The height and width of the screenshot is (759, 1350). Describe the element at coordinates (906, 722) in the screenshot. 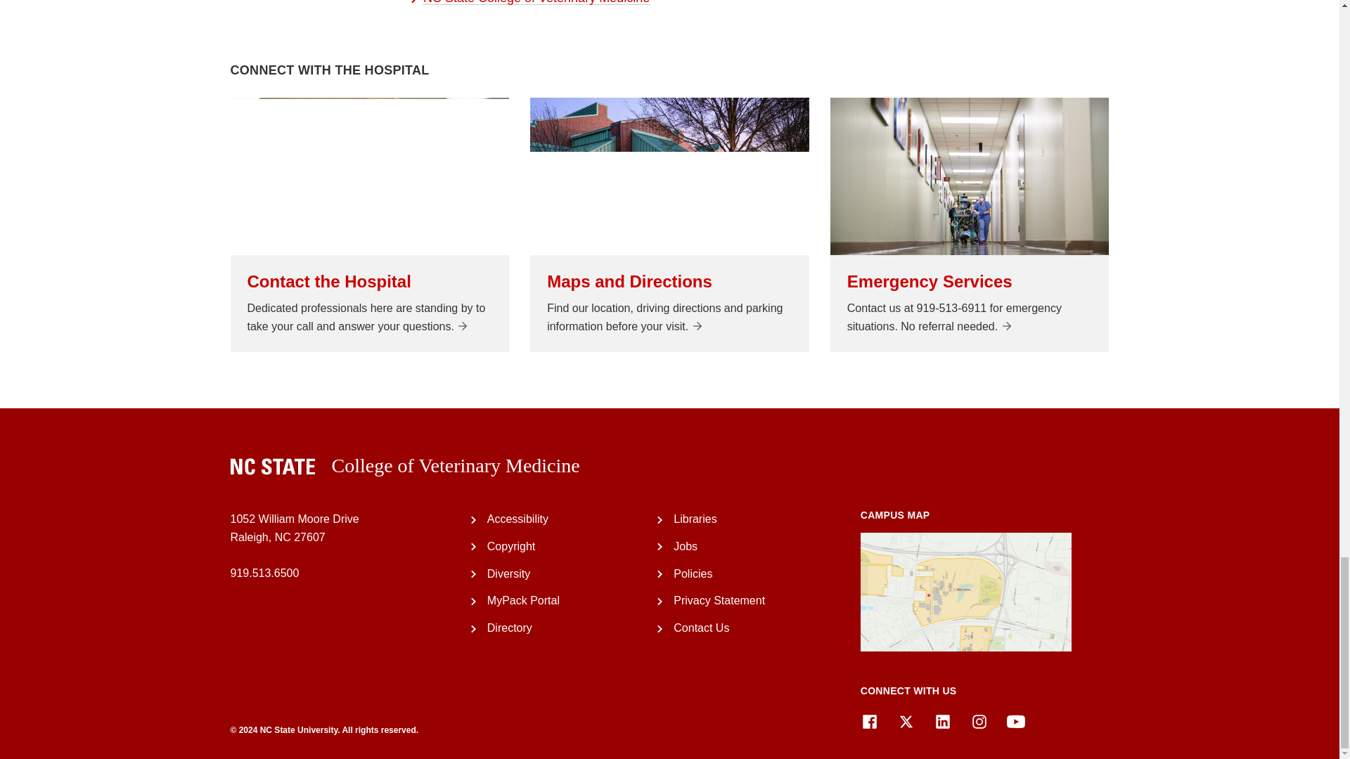

I see `X` at that location.